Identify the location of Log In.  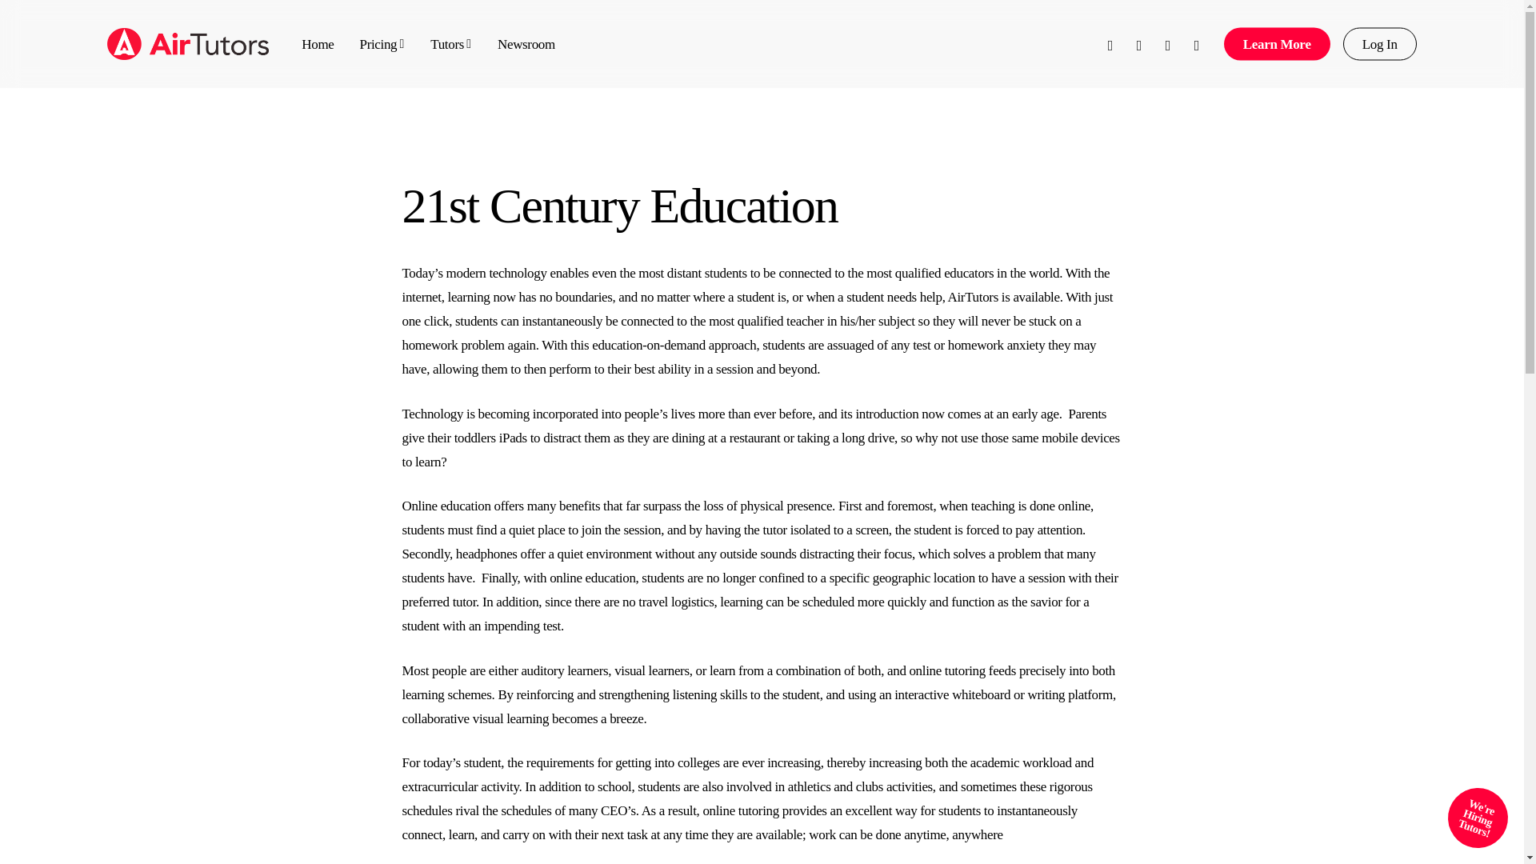
(1379, 43).